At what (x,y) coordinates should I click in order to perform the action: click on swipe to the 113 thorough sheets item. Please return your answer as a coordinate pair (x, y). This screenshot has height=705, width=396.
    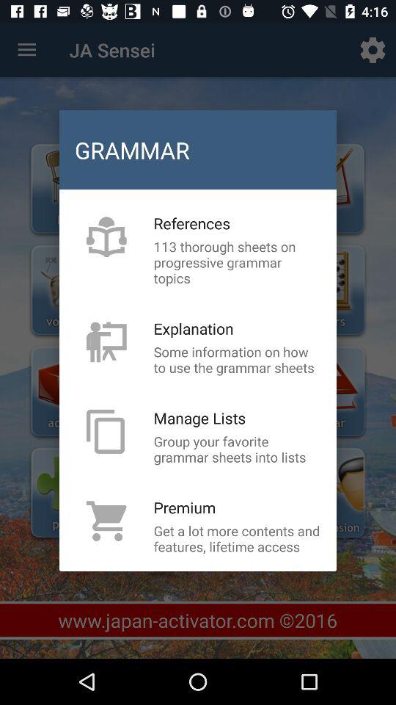
    Looking at the image, I should click on (237, 262).